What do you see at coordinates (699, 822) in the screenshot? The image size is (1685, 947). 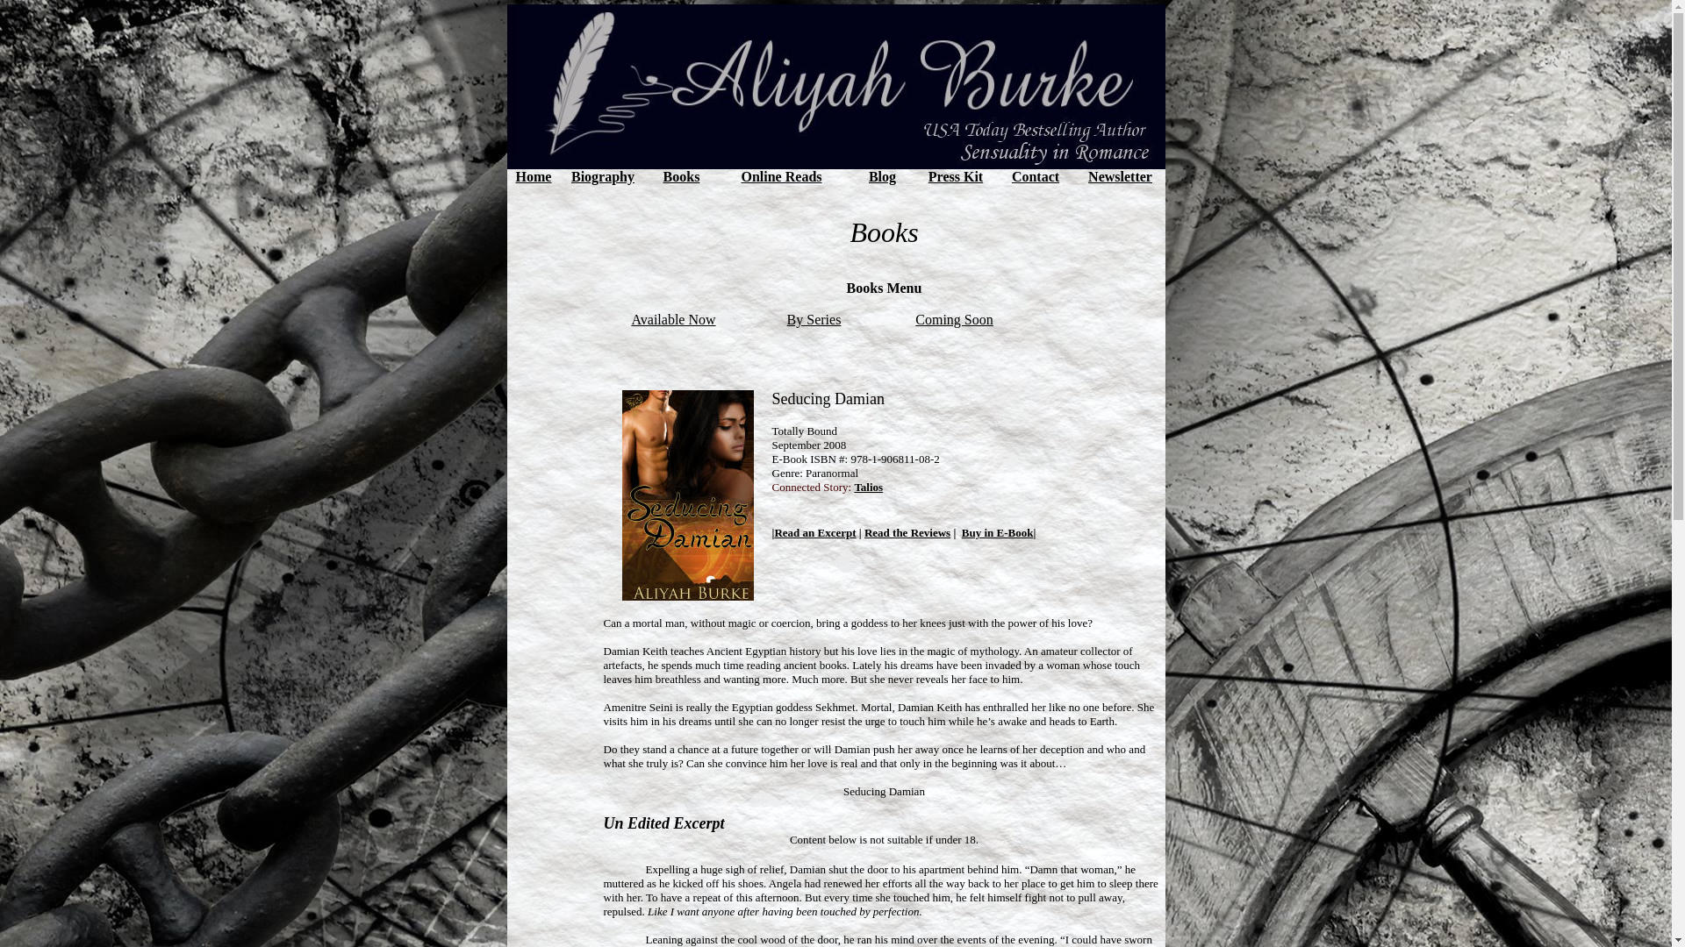 I see `Excerpt` at bounding box center [699, 822].